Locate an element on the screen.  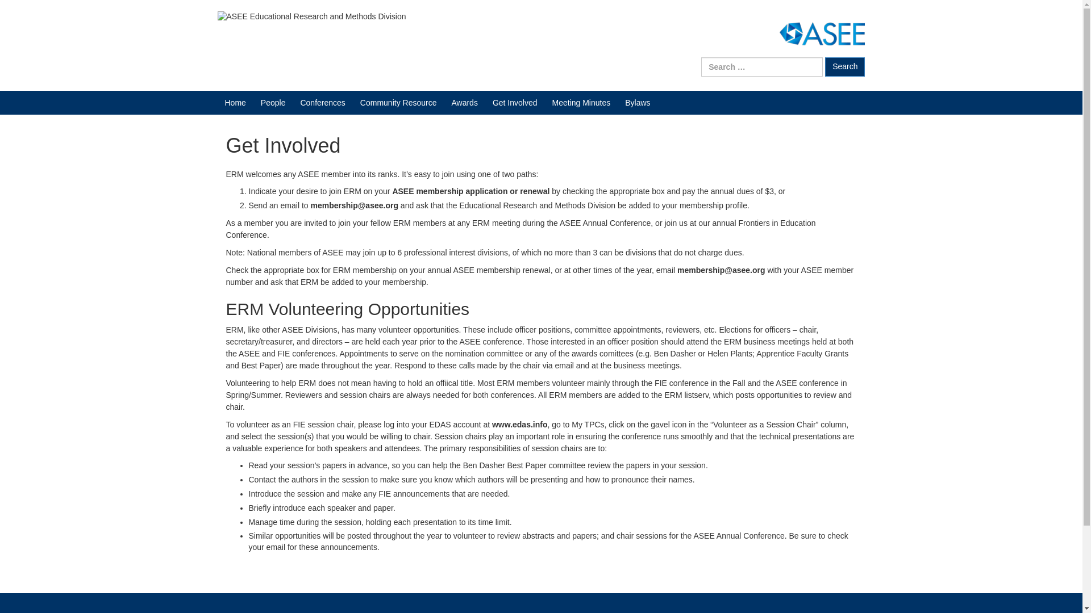
Search is located at coordinates (844, 67).